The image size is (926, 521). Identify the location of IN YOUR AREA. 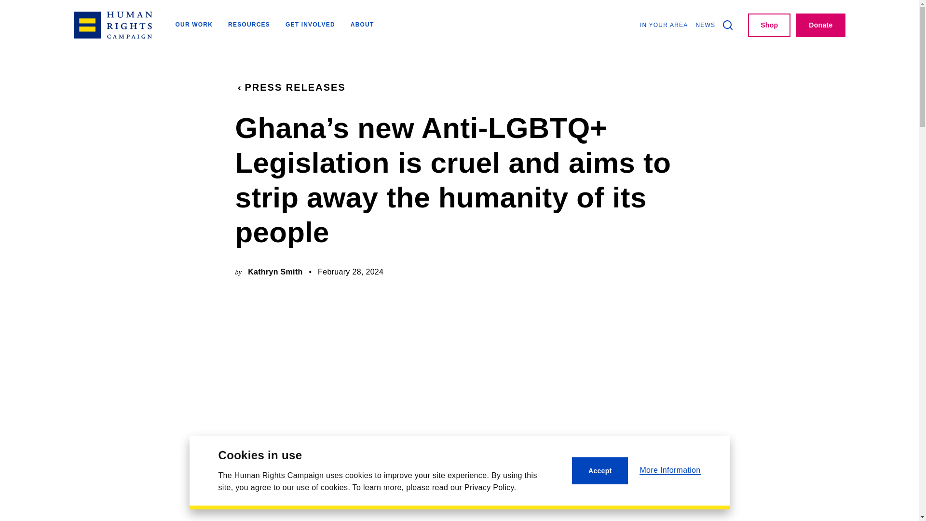
(664, 25).